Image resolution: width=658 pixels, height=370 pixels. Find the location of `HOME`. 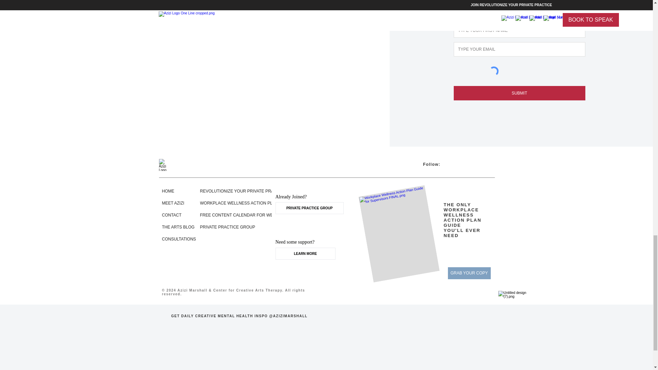

HOME is located at coordinates (174, 191).